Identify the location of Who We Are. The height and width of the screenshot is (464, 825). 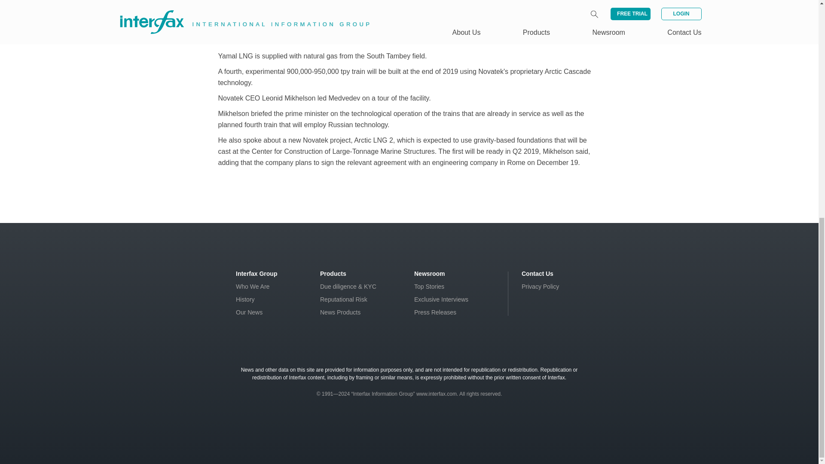
(253, 286).